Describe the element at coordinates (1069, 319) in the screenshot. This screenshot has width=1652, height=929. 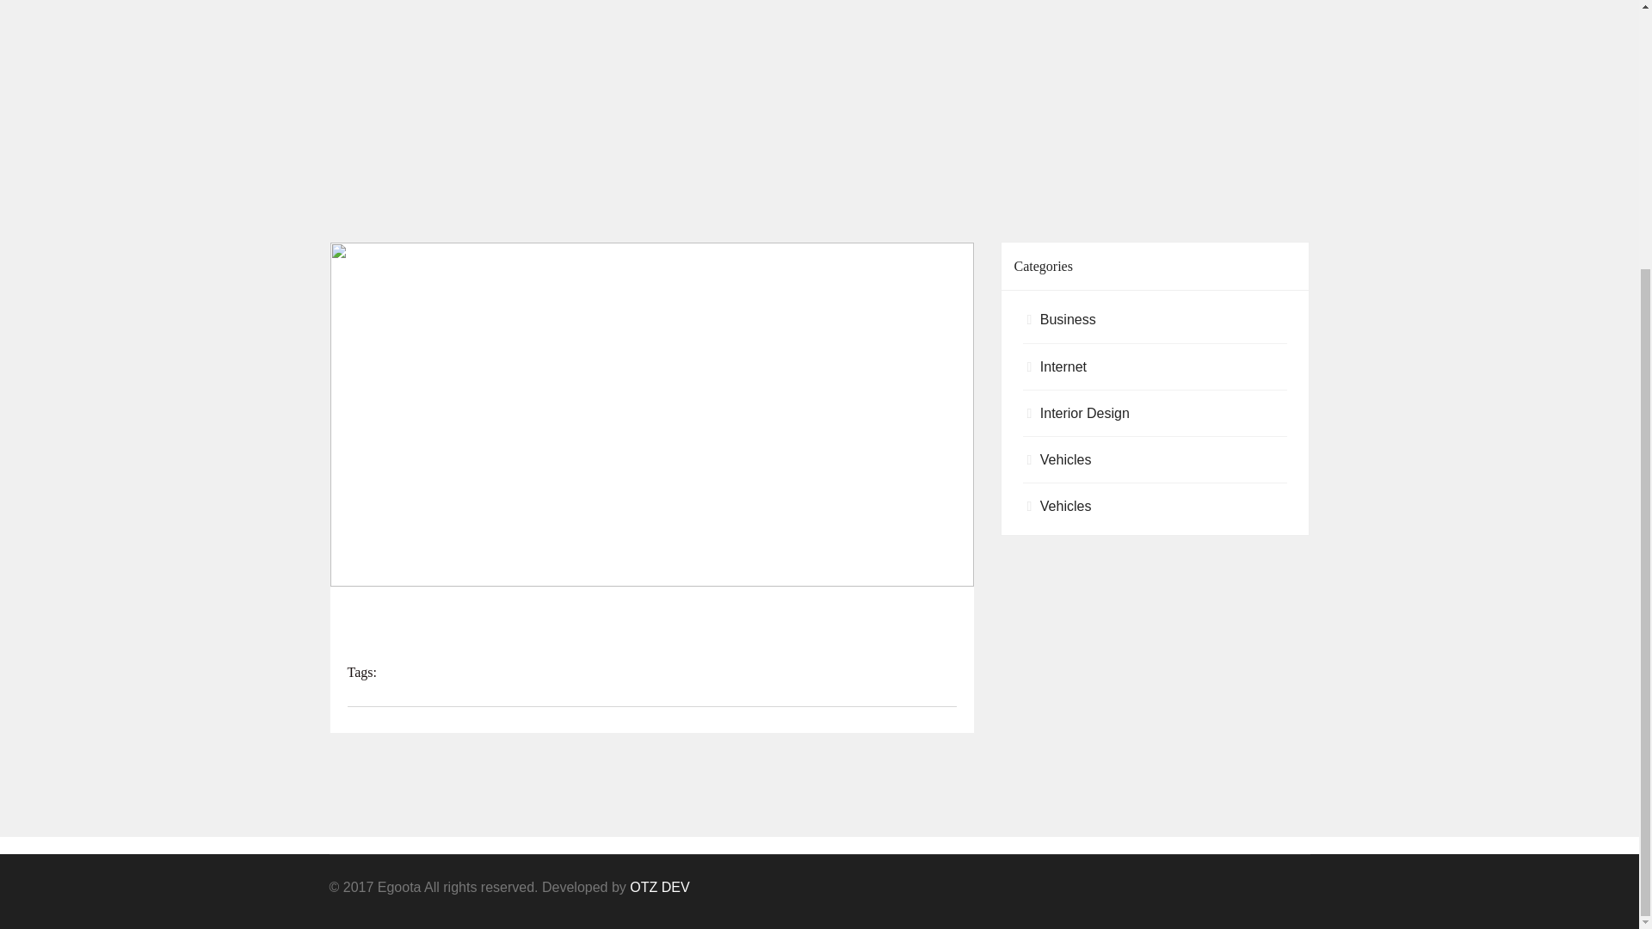
I see `Business` at that location.